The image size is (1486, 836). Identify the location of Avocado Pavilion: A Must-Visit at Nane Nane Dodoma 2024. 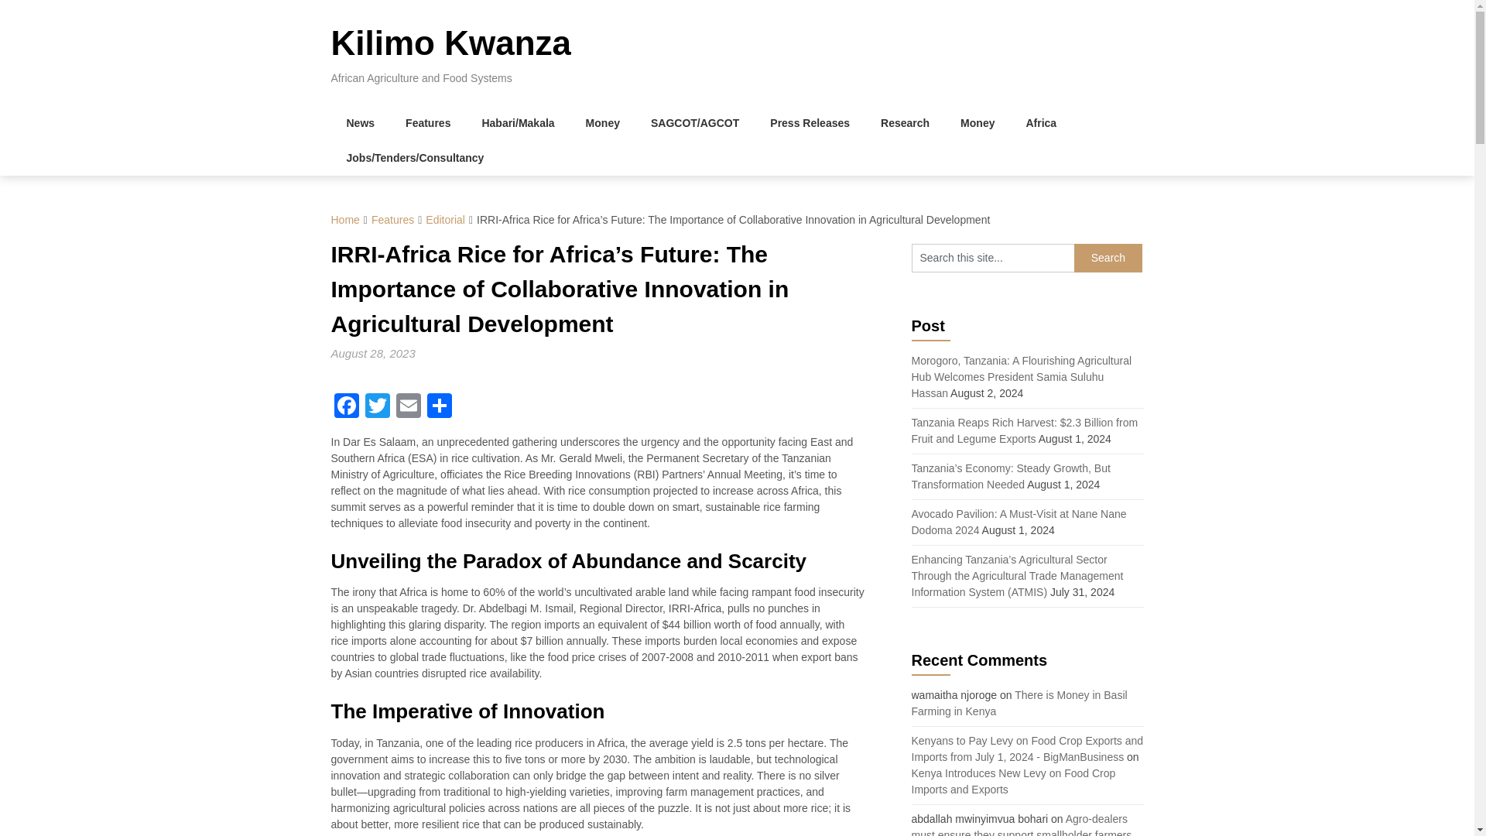
(1019, 522).